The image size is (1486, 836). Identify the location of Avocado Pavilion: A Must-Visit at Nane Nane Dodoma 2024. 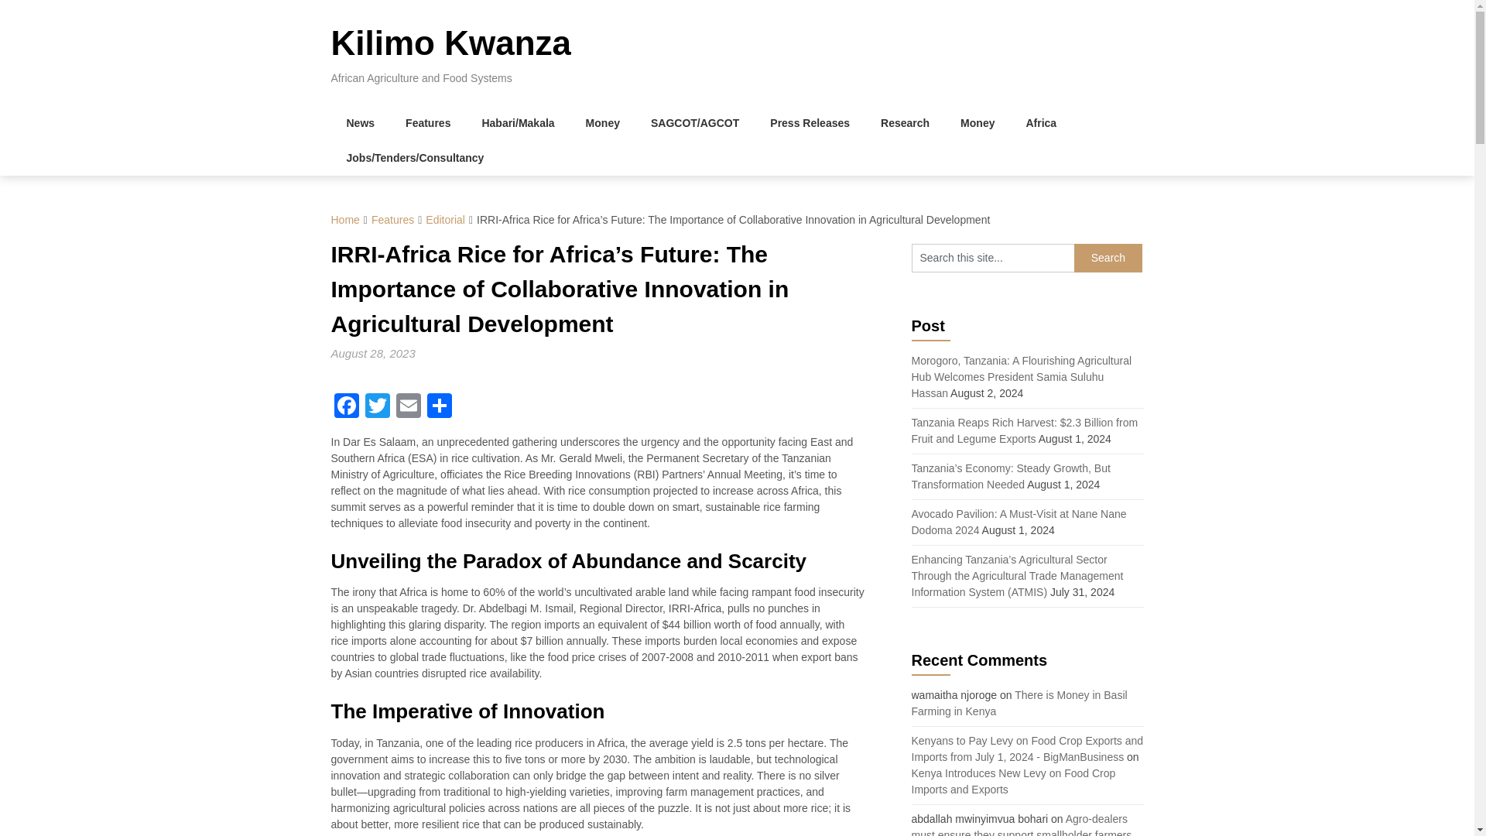
(1019, 522).